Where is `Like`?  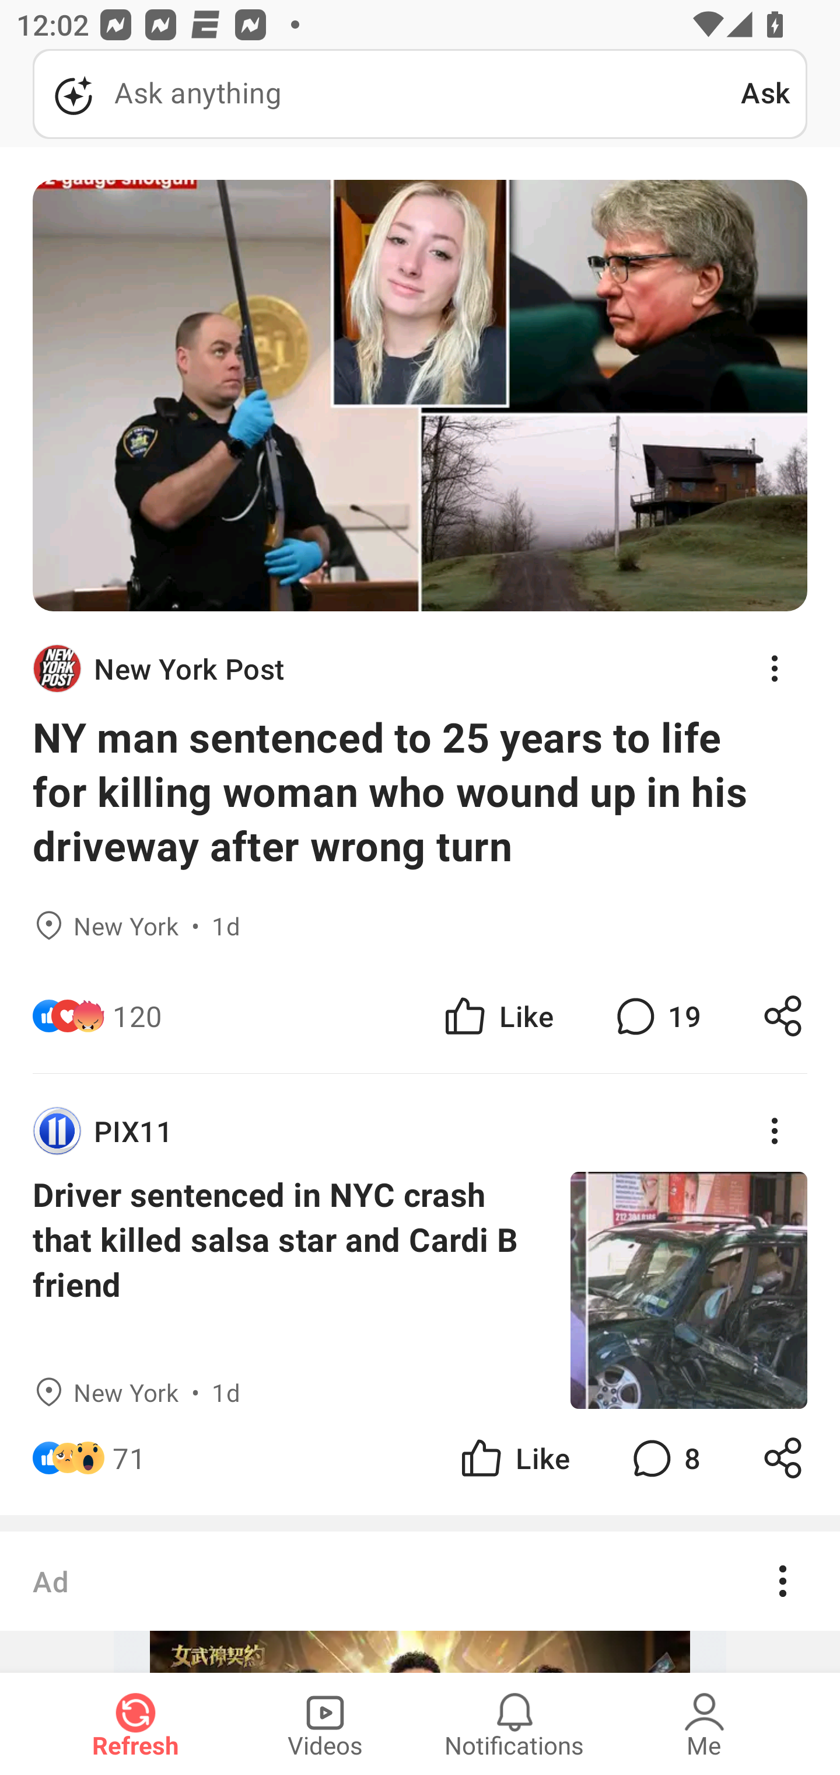
Like is located at coordinates (513, 1457).